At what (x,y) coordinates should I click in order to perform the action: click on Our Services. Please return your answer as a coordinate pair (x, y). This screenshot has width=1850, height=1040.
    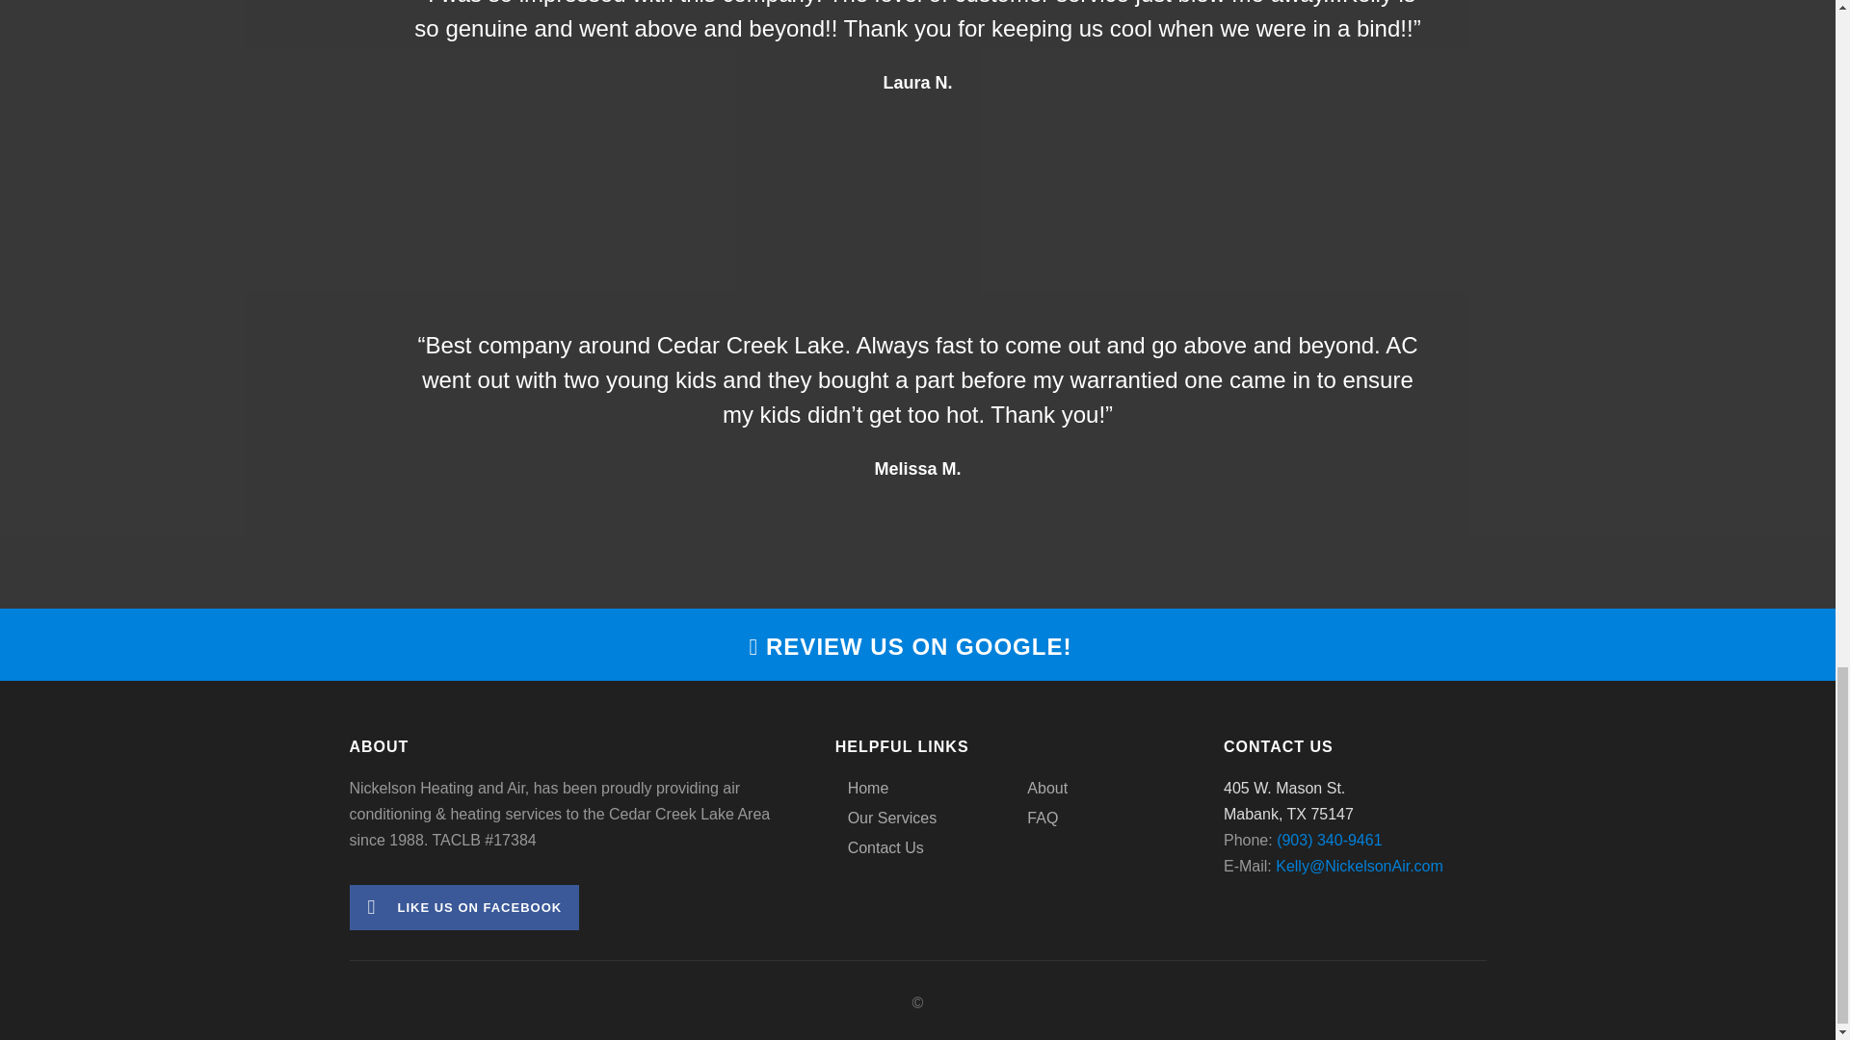
    Looking at the image, I should click on (885, 821).